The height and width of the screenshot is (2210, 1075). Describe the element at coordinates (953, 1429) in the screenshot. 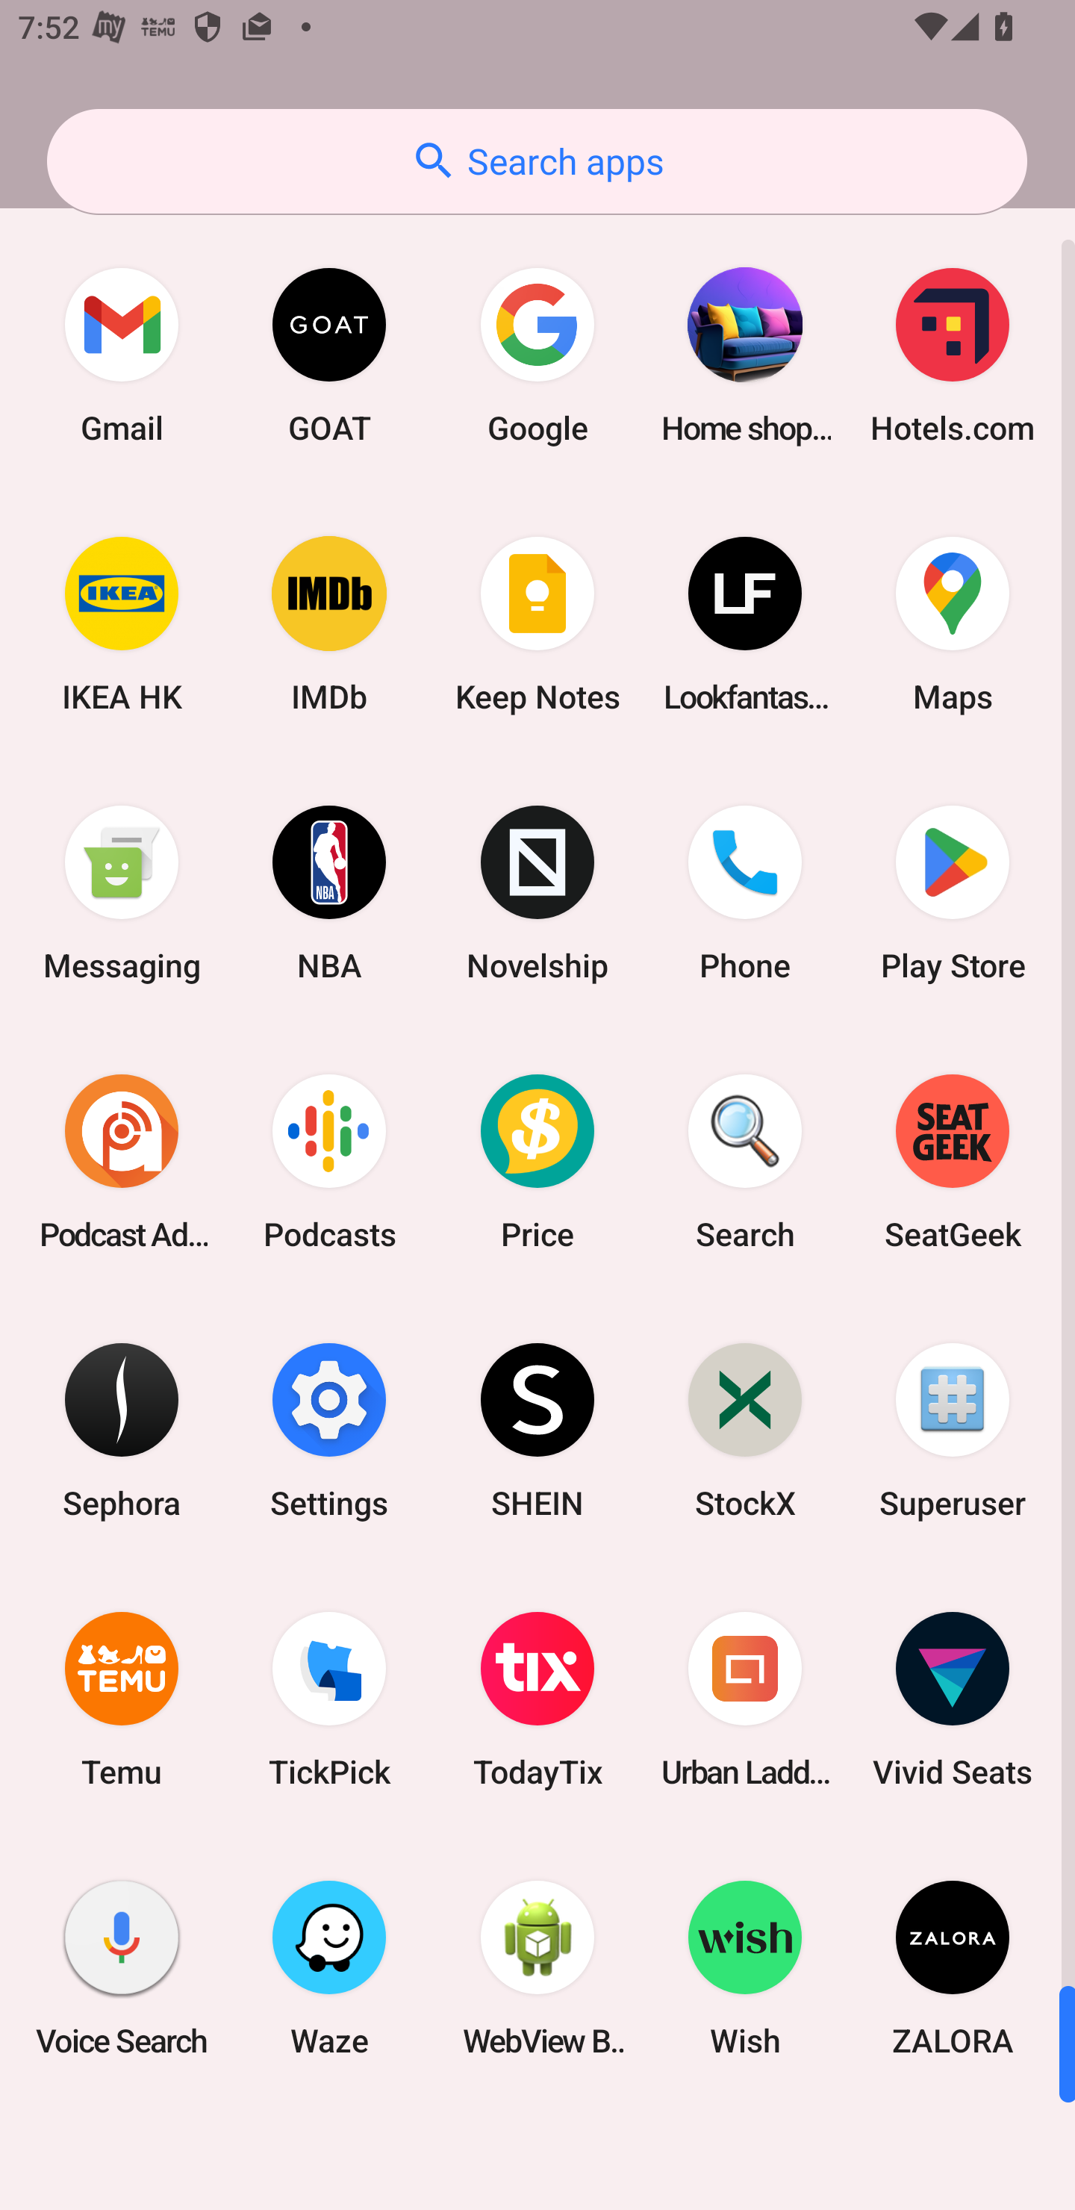

I see `Superuser` at that location.